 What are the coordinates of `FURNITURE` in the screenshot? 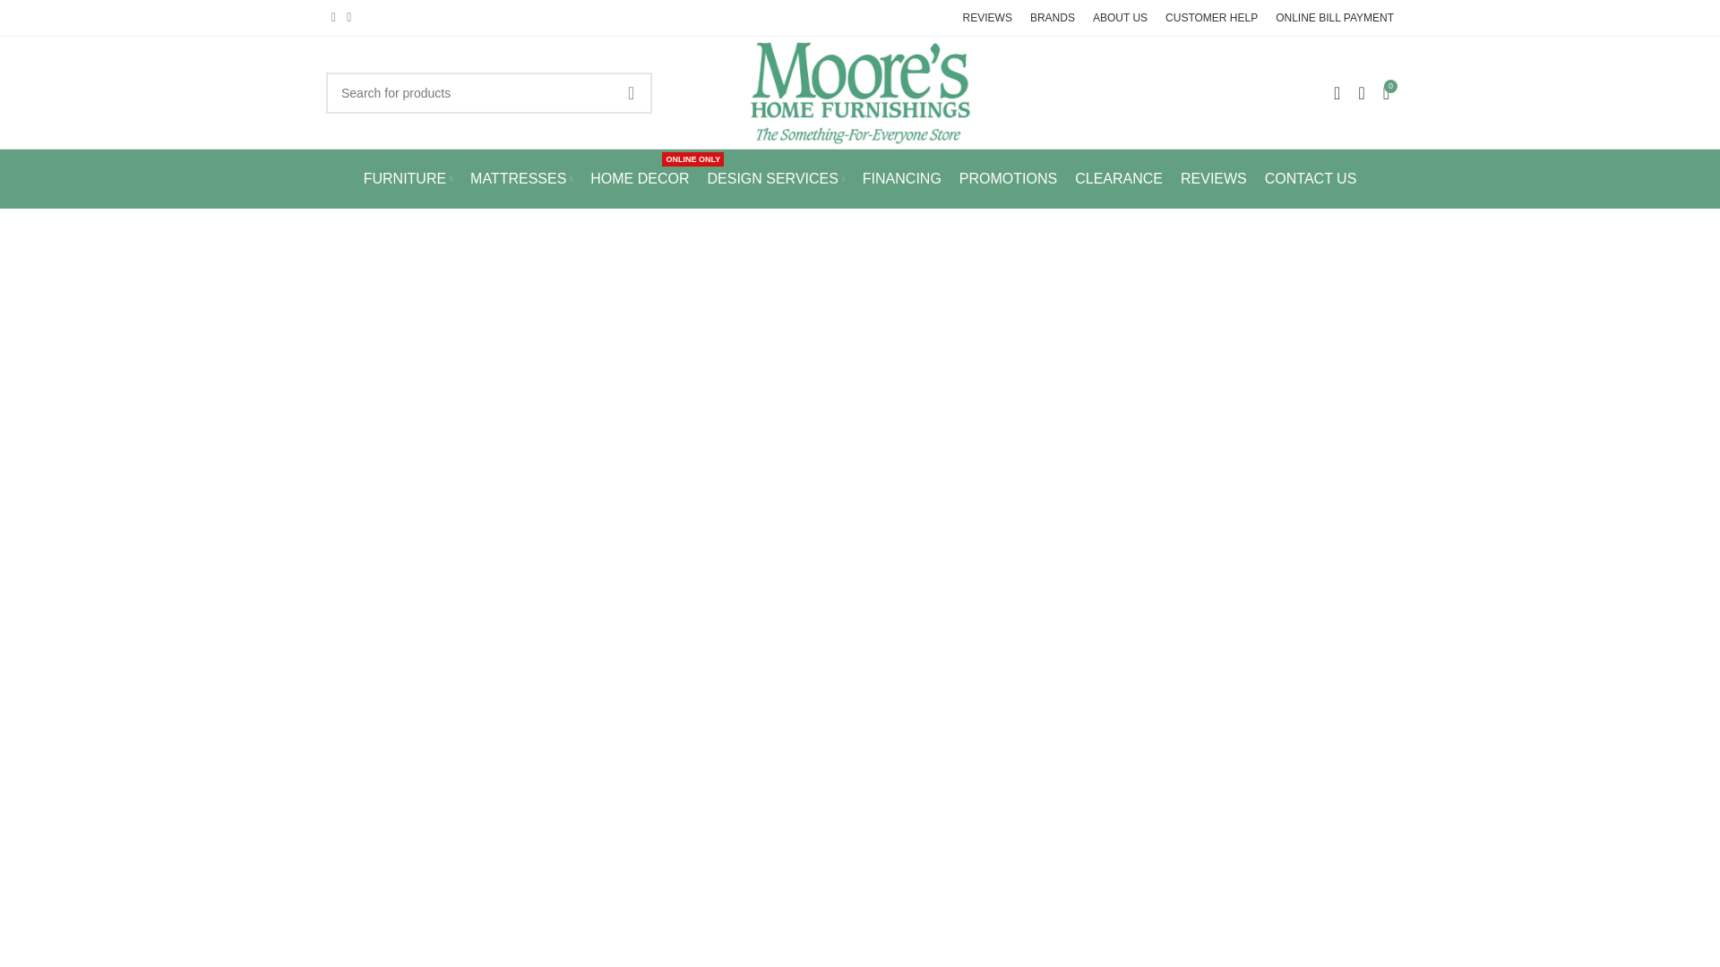 It's located at (407, 179).